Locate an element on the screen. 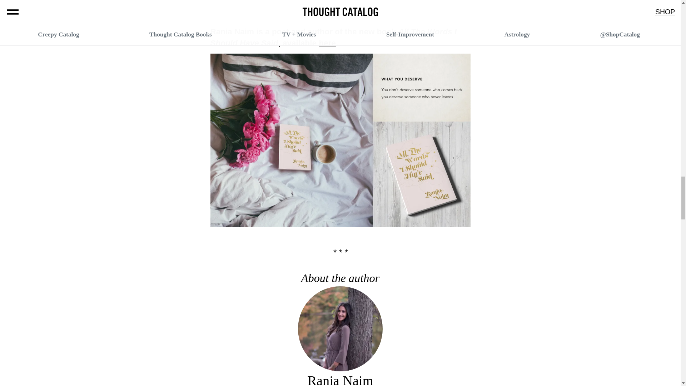 The image size is (686, 386). Rania Naim author profile is located at coordinates (340, 365).